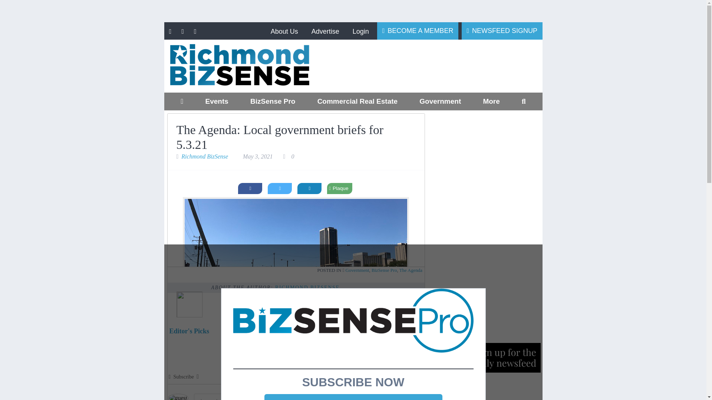 This screenshot has width=712, height=400. What do you see at coordinates (217, 101) in the screenshot?
I see `Events` at bounding box center [217, 101].